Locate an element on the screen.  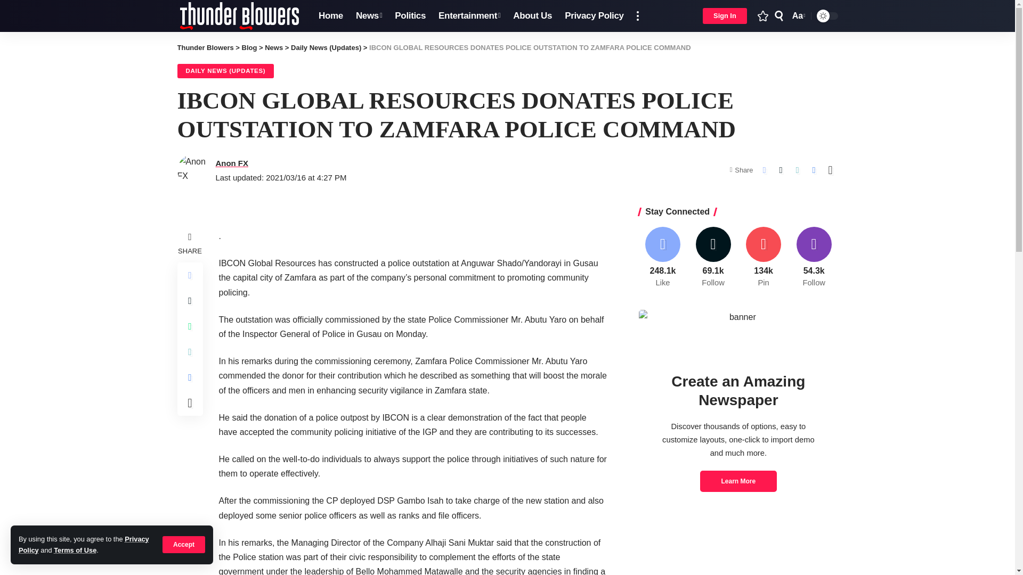
About Us is located at coordinates (532, 16).